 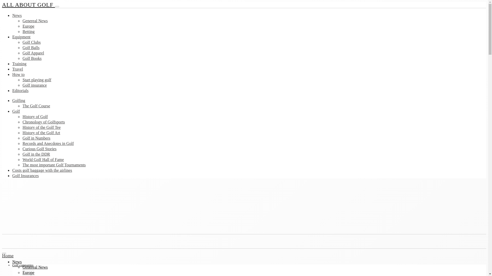 What do you see at coordinates (33, 53) in the screenshot?
I see `Golf Apparel` at bounding box center [33, 53].